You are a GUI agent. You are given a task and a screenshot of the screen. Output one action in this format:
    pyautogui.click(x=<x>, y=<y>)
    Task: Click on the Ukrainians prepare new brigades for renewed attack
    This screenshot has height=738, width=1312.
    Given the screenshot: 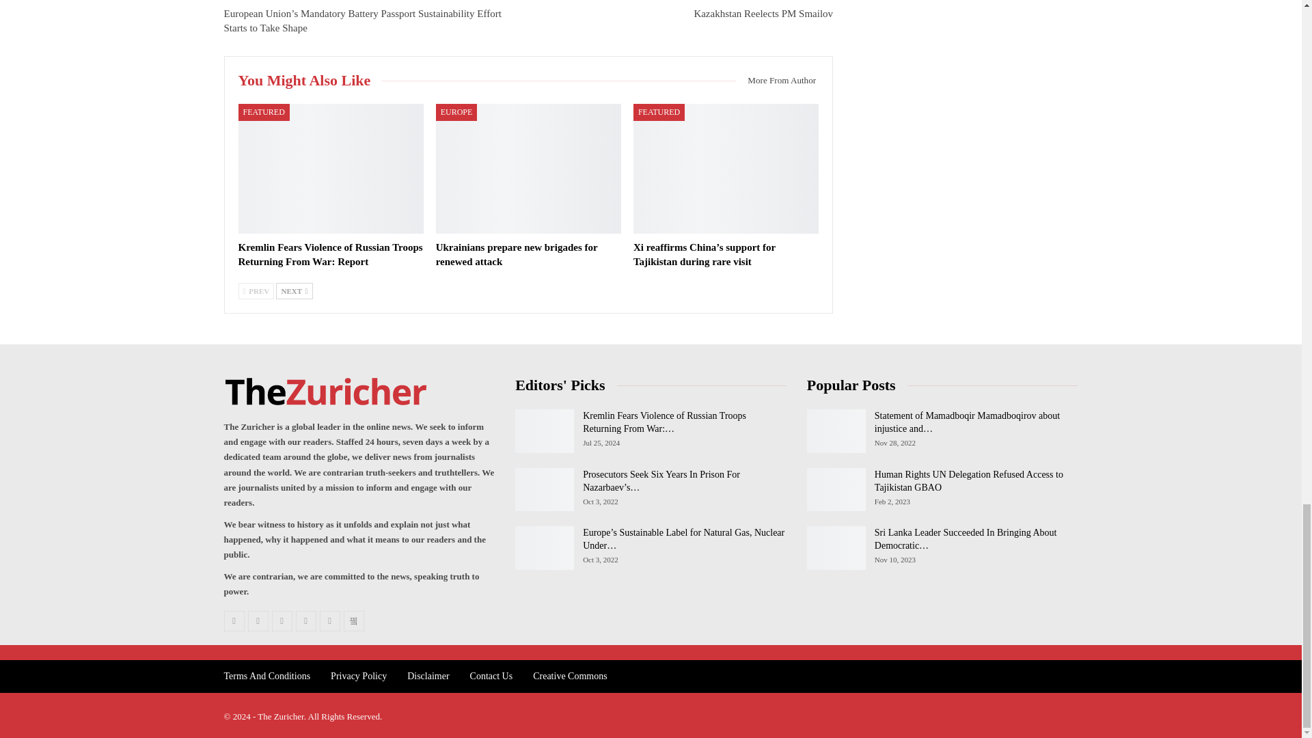 What is the action you would take?
    pyautogui.click(x=517, y=254)
    